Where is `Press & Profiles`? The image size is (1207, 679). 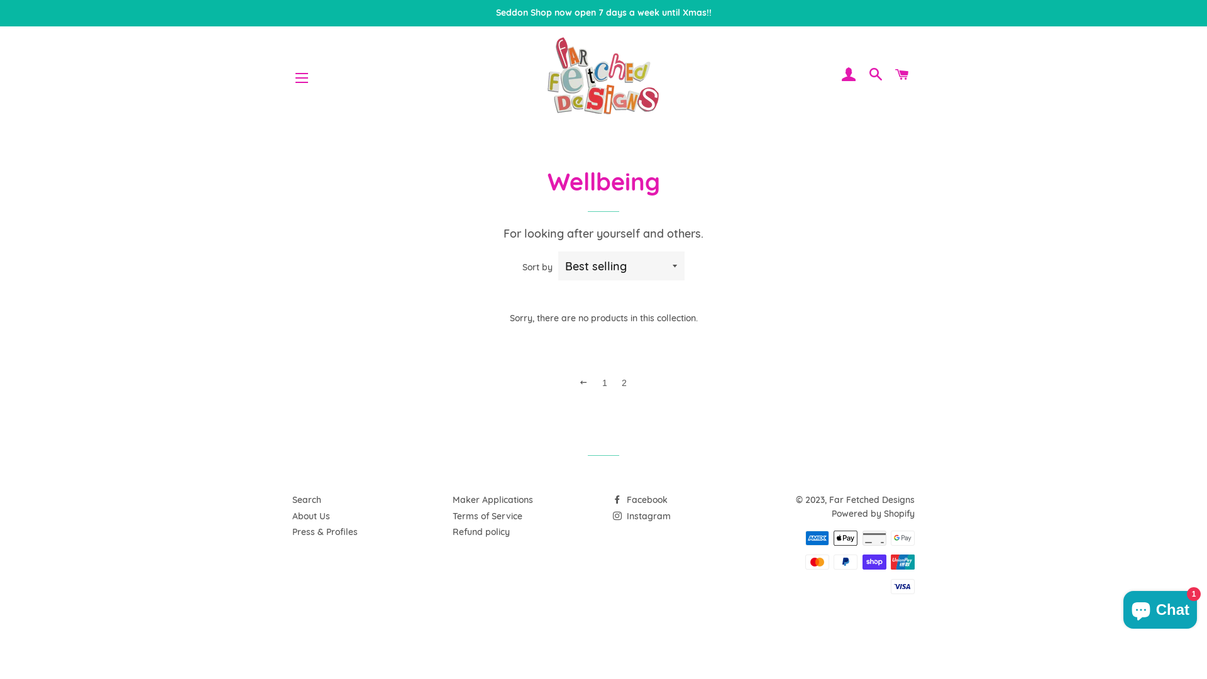
Press & Profiles is located at coordinates (325, 532).